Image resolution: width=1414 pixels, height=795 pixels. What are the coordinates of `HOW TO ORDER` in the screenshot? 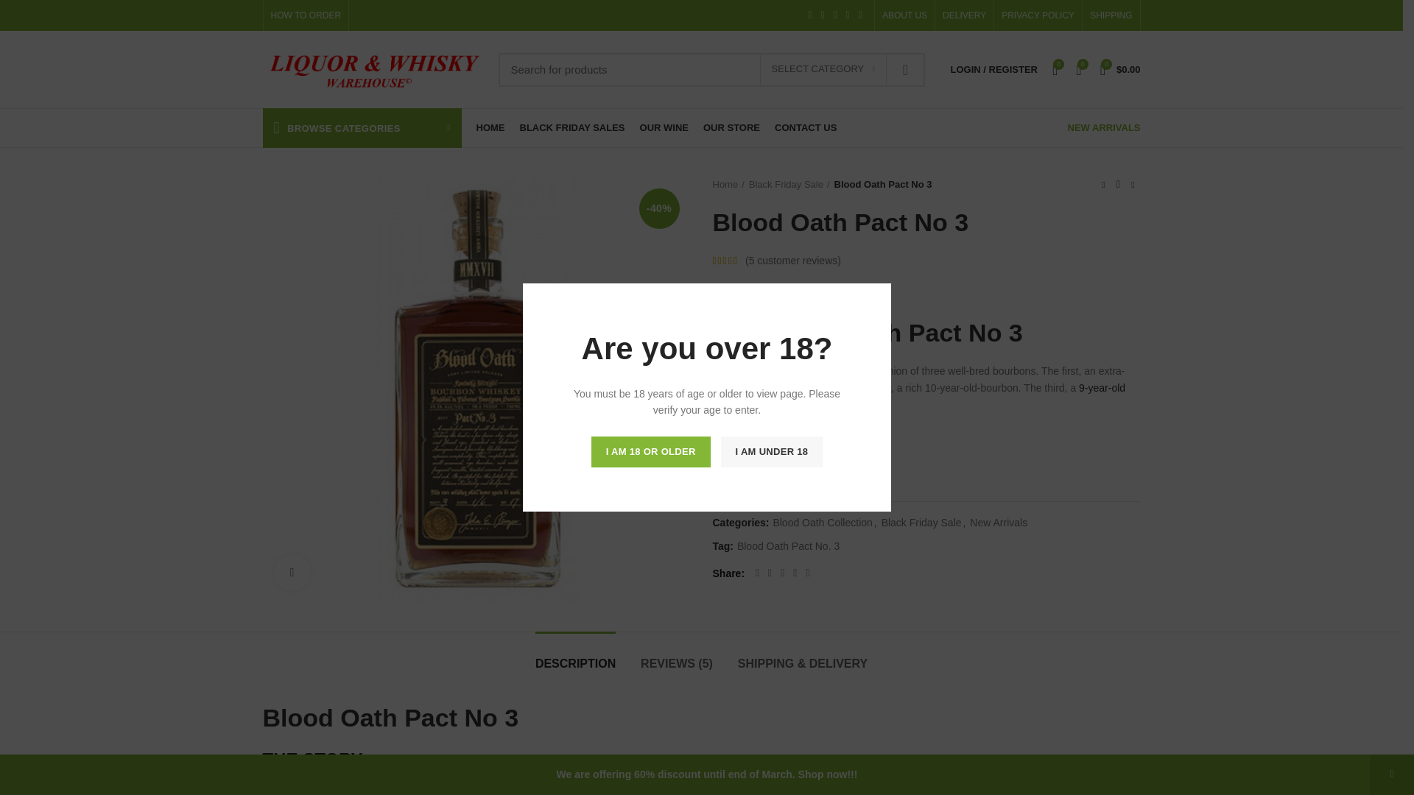 It's located at (306, 15).